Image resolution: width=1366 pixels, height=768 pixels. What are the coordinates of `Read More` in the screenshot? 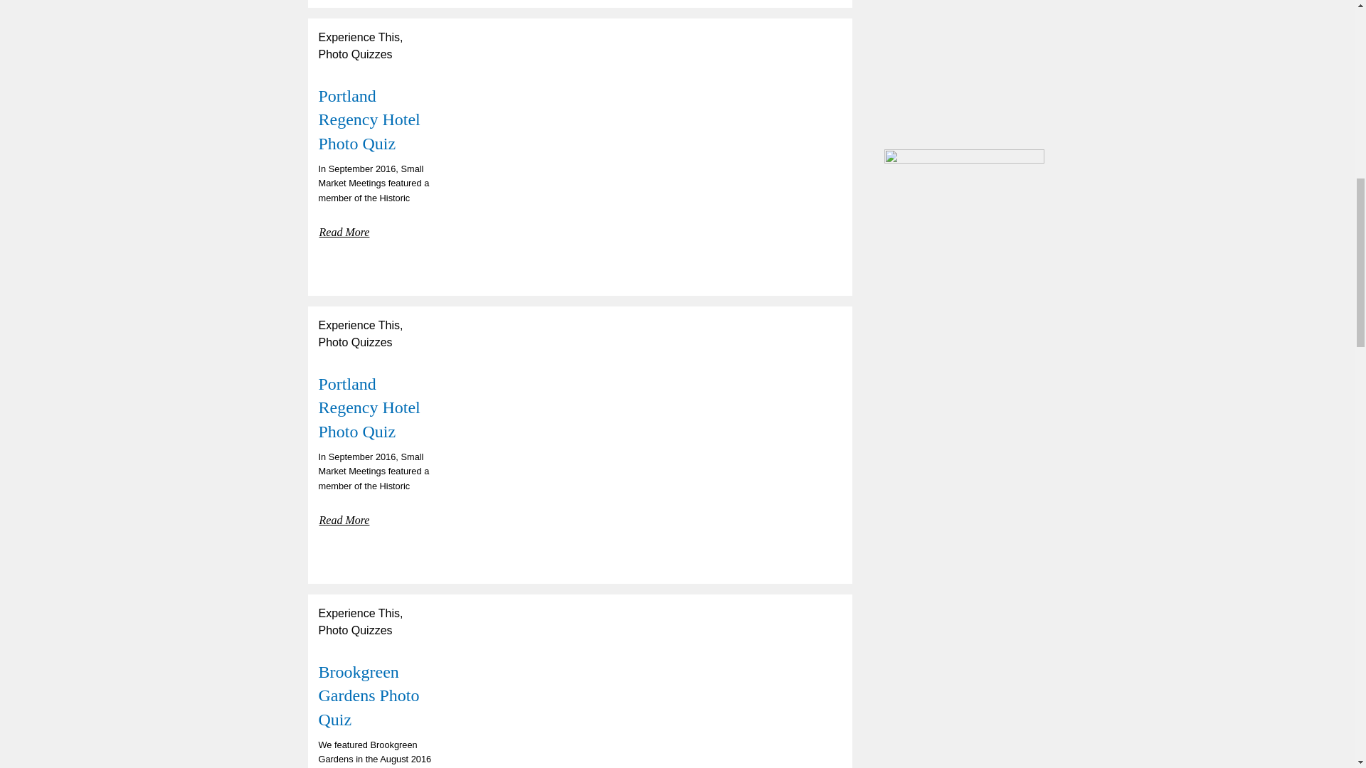 It's located at (344, 518).